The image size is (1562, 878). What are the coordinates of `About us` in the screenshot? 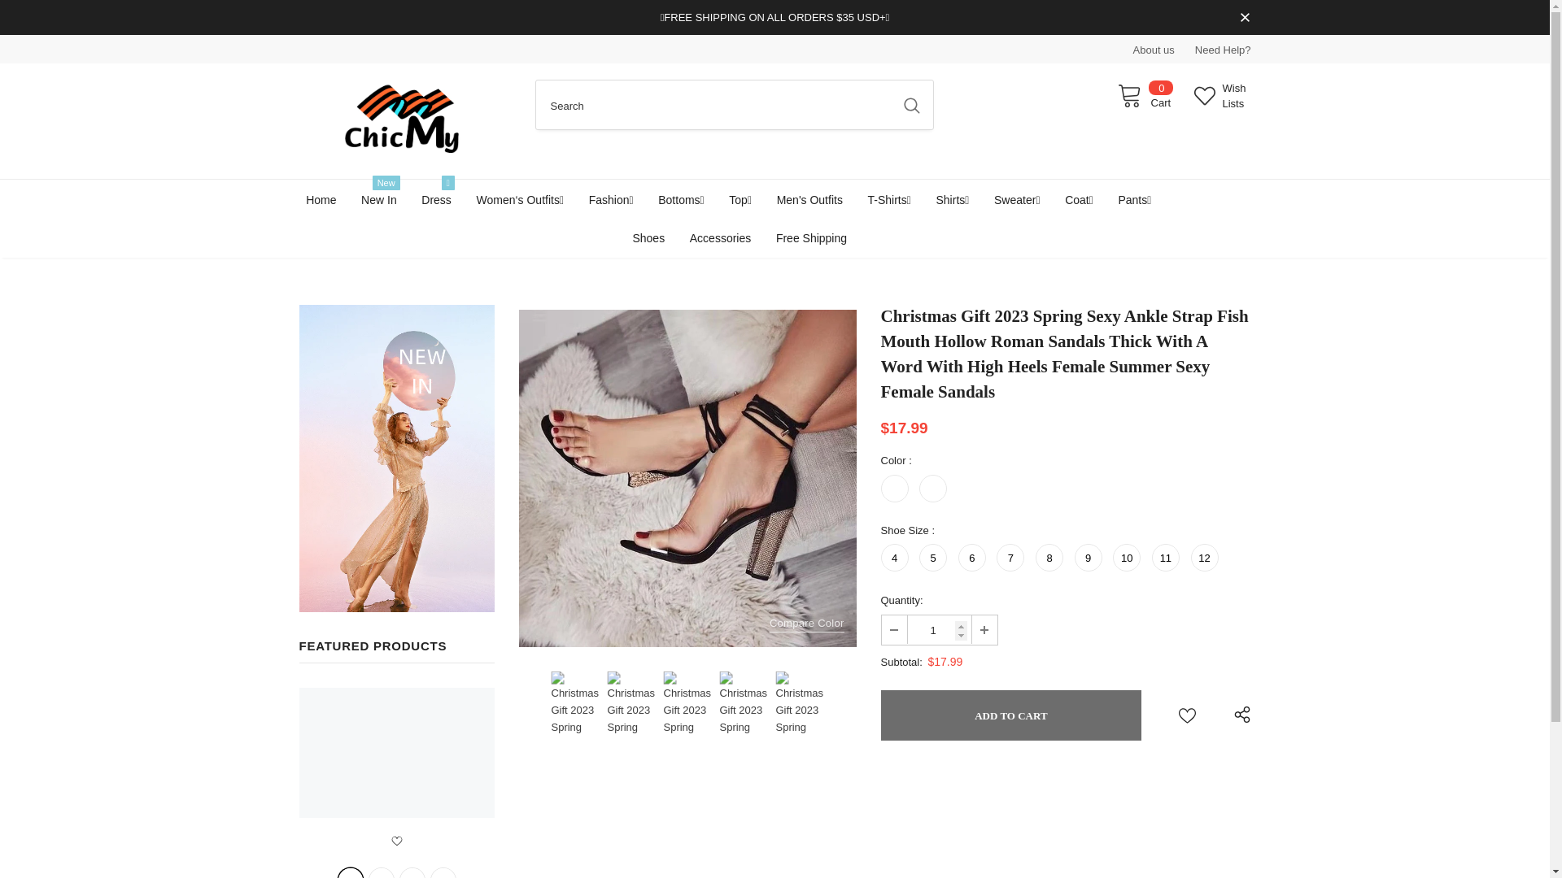 It's located at (1154, 50).